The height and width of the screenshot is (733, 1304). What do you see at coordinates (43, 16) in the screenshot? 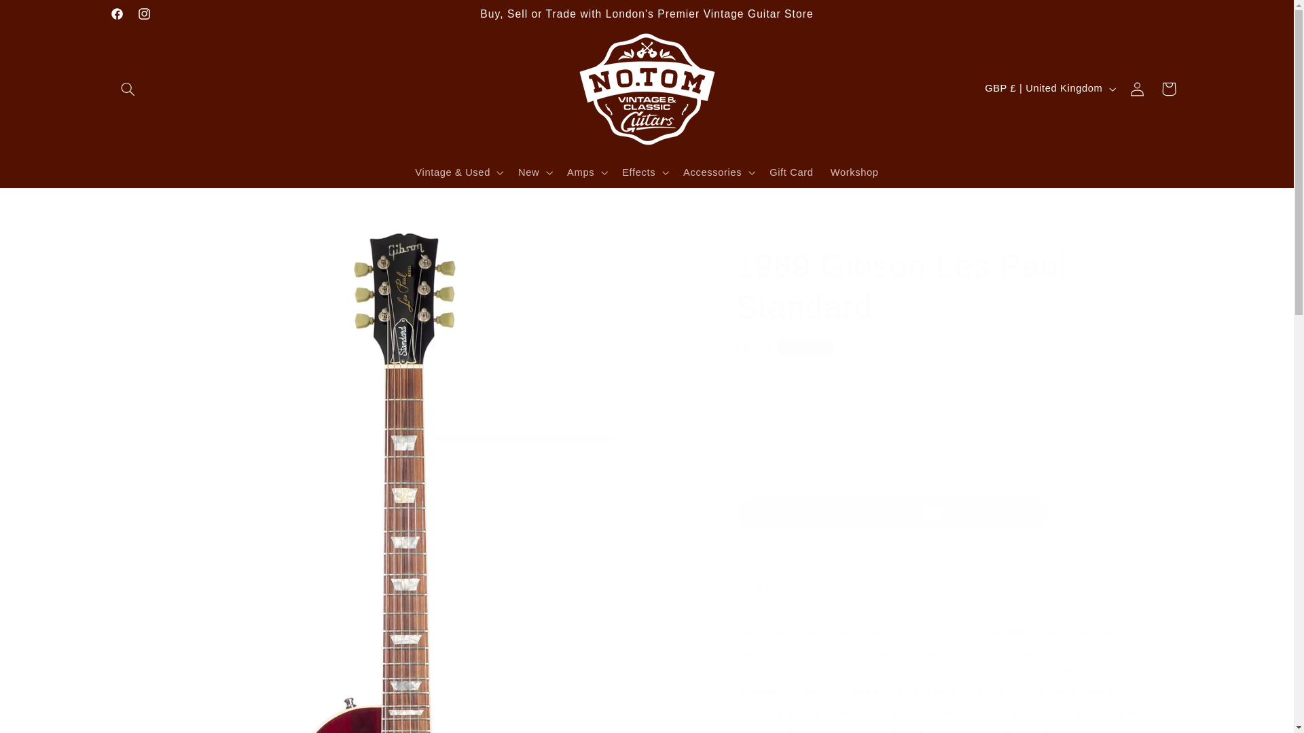
I see `Skip to content` at bounding box center [43, 16].